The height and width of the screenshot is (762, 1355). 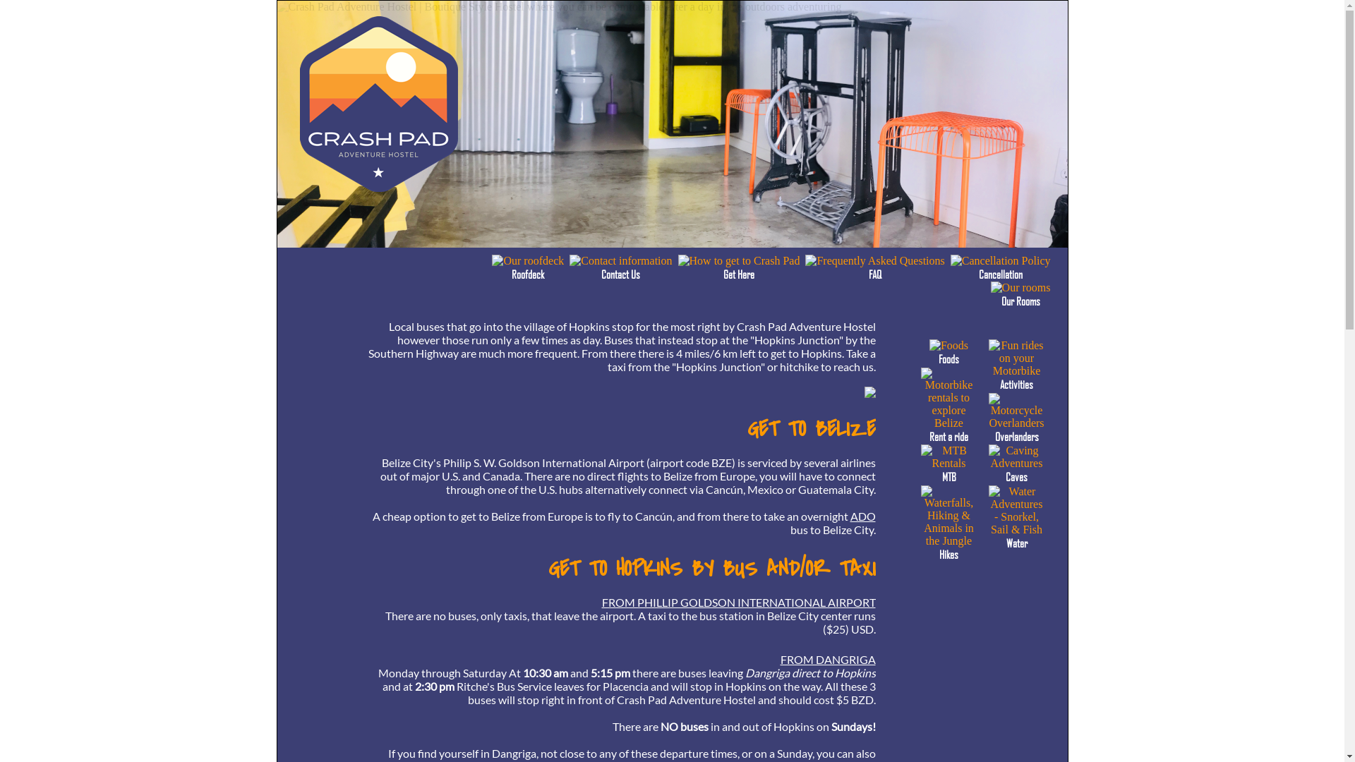 I want to click on Foods, so click(x=948, y=353).